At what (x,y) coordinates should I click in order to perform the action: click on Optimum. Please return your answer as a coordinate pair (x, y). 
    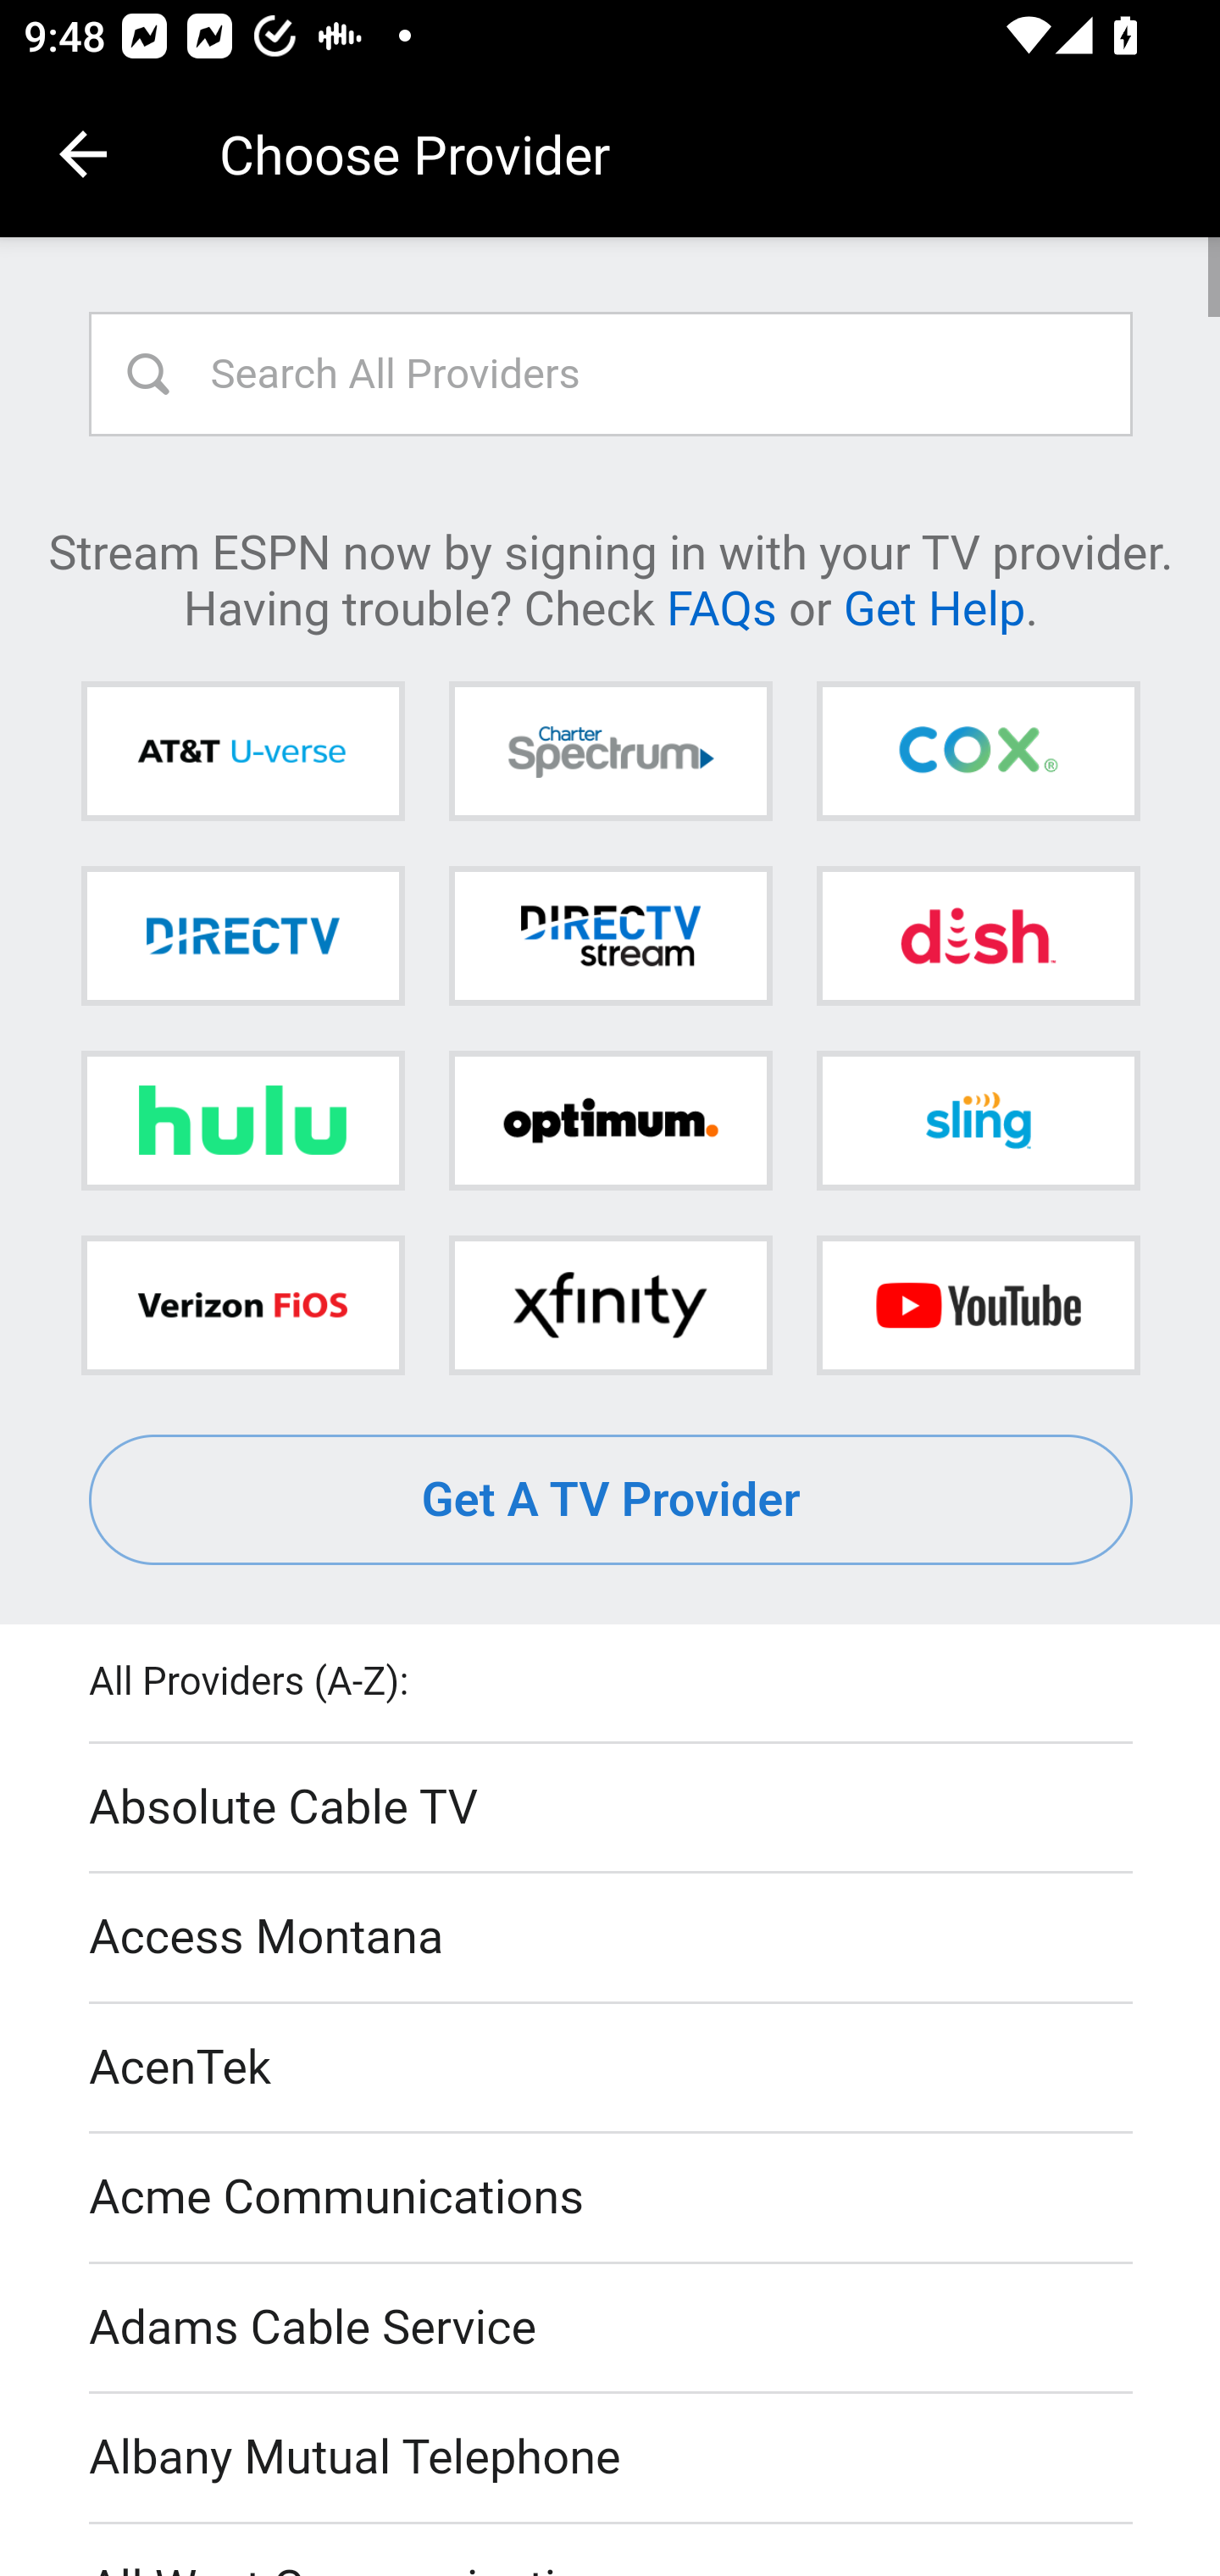
    Looking at the image, I should click on (610, 1120).